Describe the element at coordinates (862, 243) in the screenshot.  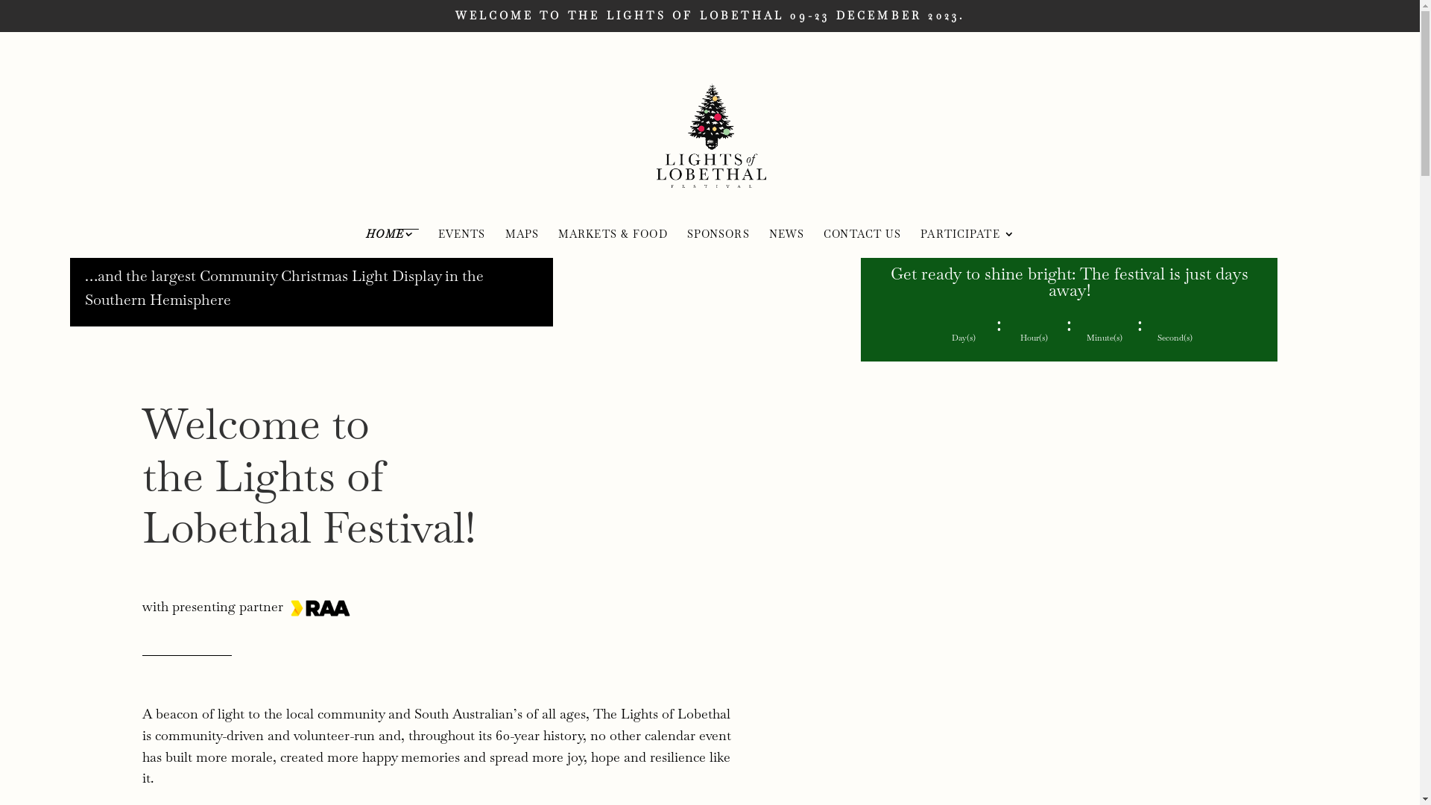
I see `CONTACT US` at that location.